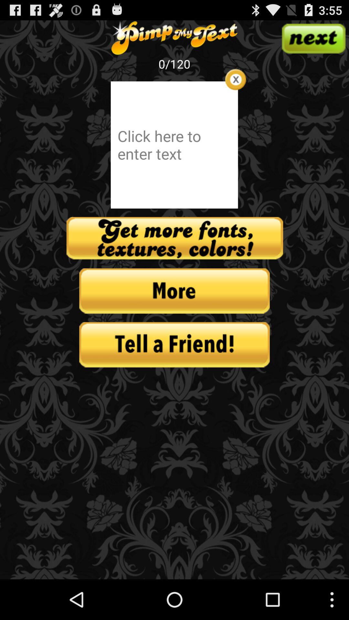 The image size is (349, 620). What do you see at coordinates (235, 79) in the screenshot?
I see `open app to the right of the 0/120 icon` at bounding box center [235, 79].